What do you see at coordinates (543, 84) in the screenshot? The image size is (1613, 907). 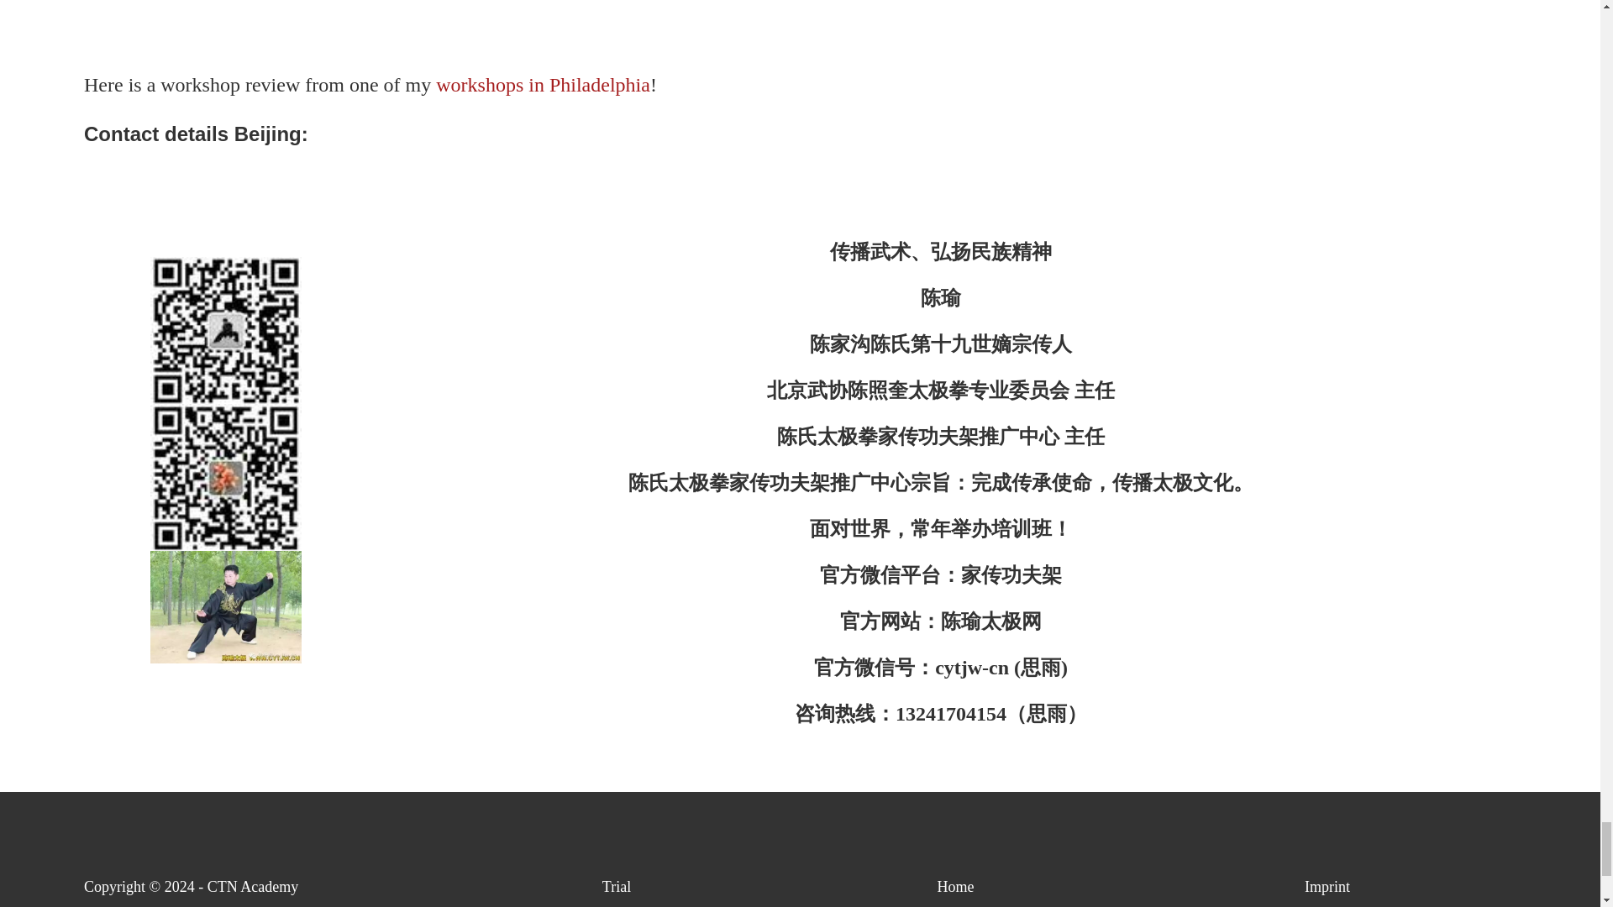 I see `workshops in Philadelphia` at bounding box center [543, 84].